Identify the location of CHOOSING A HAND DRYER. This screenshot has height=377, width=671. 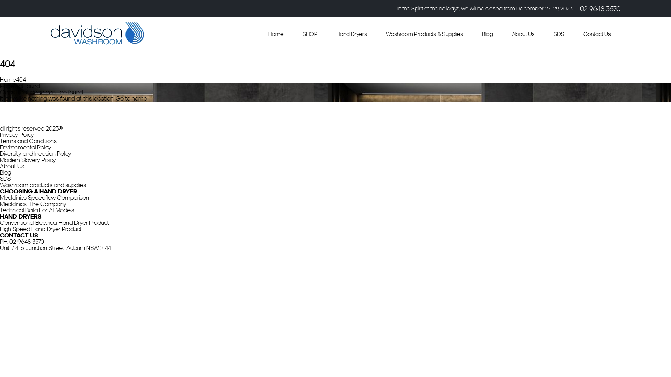
(38, 191).